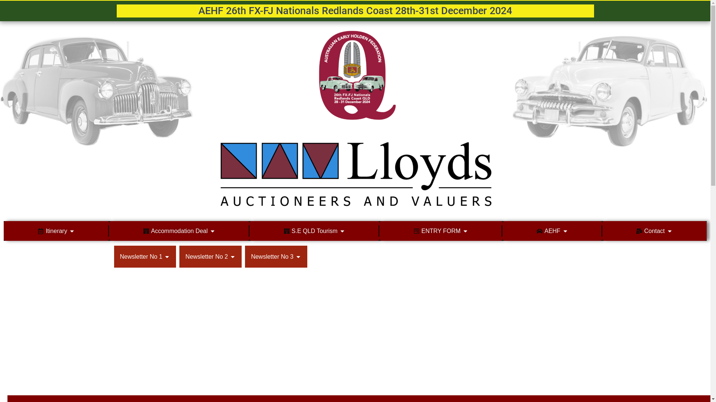 The width and height of the screenshot is (716, 402). Describe the element at coordinates (145, 257) in the screenshot. I see `Newsletter No 1` at that location.